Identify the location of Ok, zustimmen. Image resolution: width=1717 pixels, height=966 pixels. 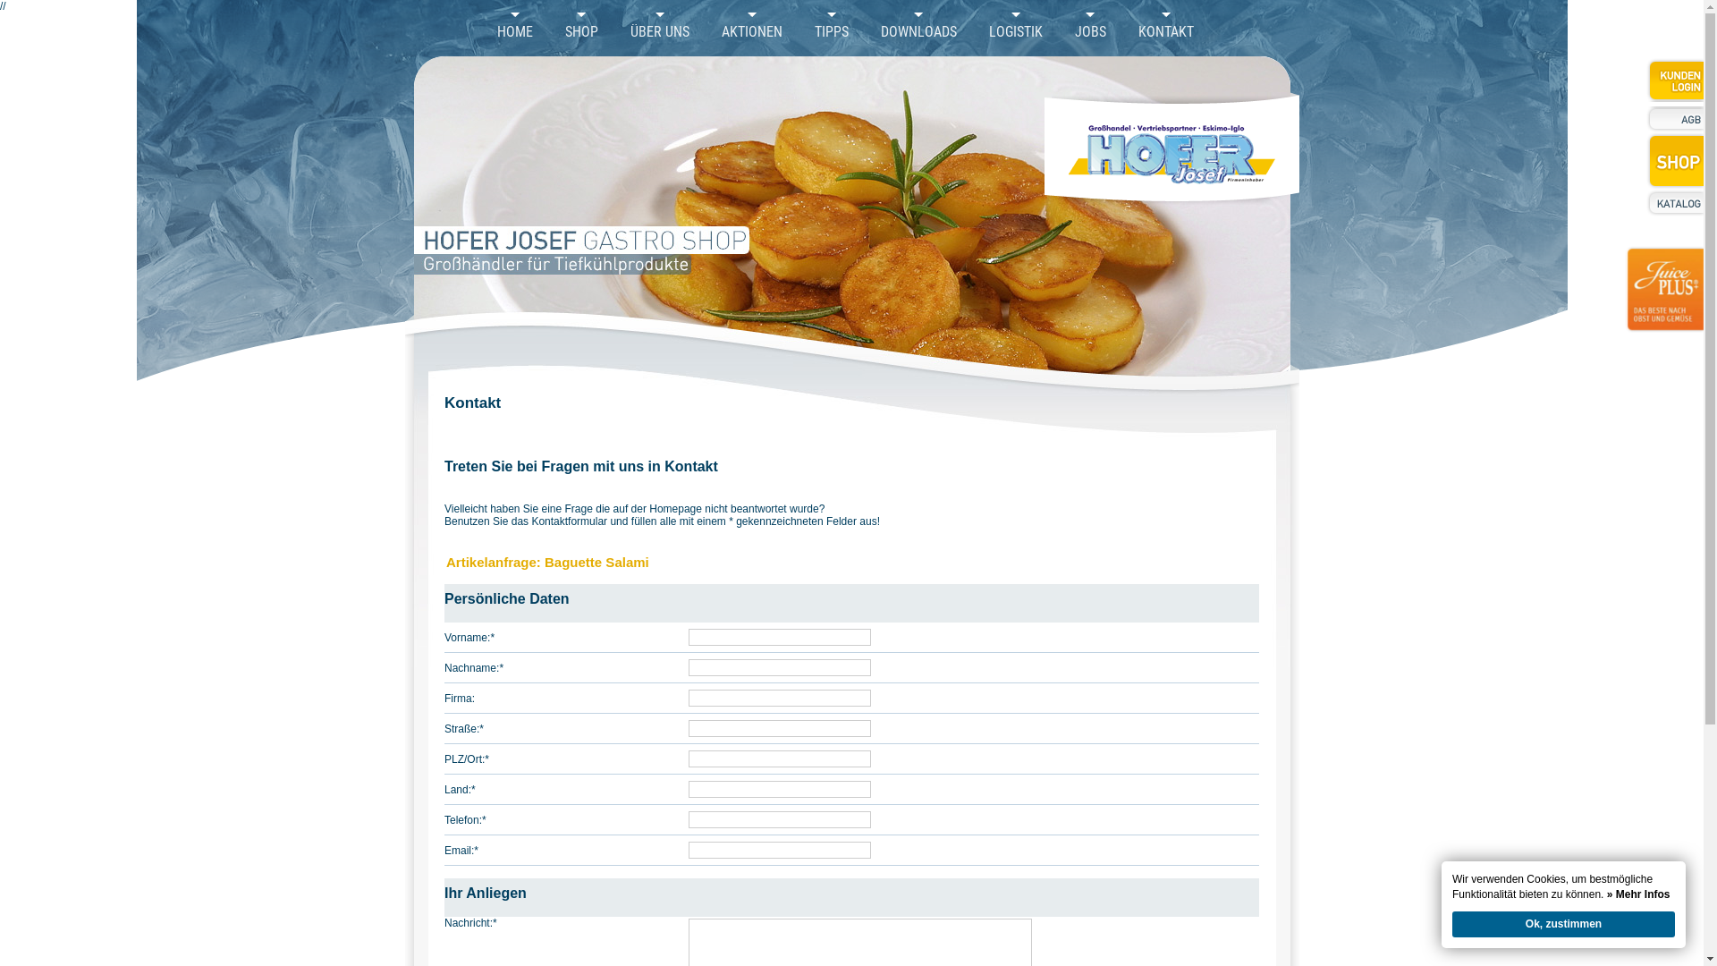
(1563, 925).